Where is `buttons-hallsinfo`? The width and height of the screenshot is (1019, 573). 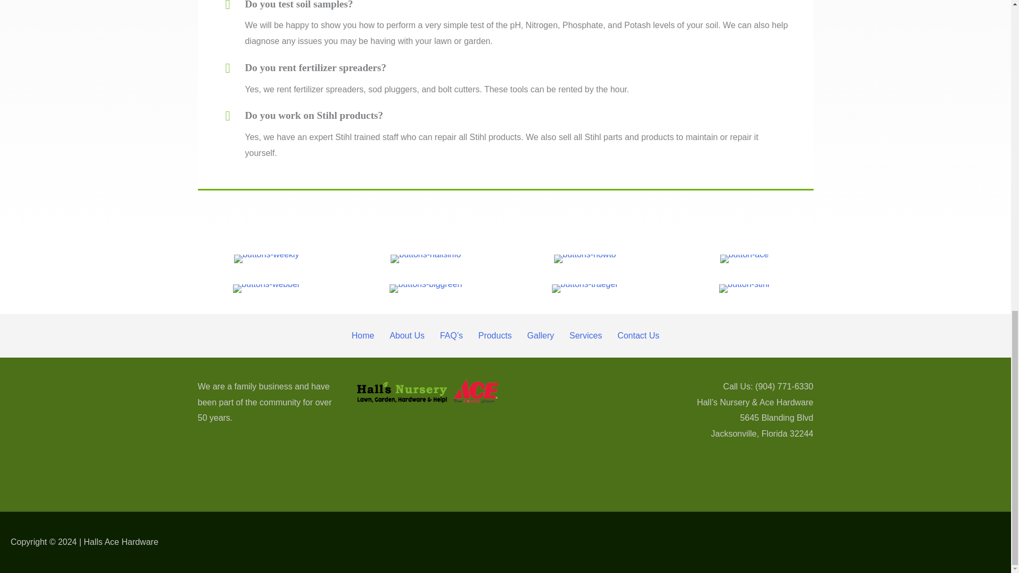
buttons-hallsinfo is located at coordinates (426, 258).